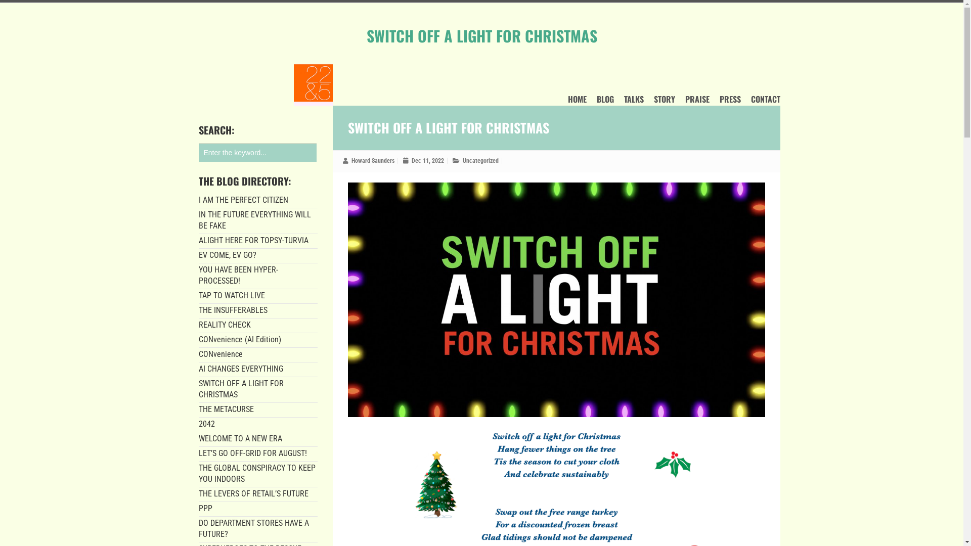 This screenshot has height=546, width=971. I want to click on CONvenience, so click(220, 354).